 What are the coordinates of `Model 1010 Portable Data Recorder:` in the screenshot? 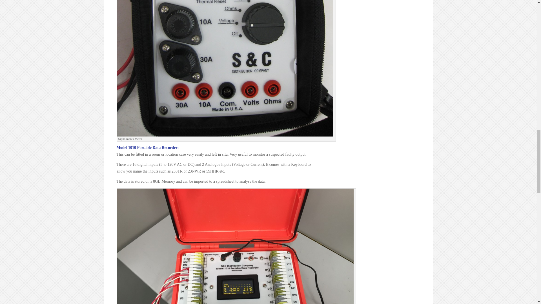 It's located at (148, 147).